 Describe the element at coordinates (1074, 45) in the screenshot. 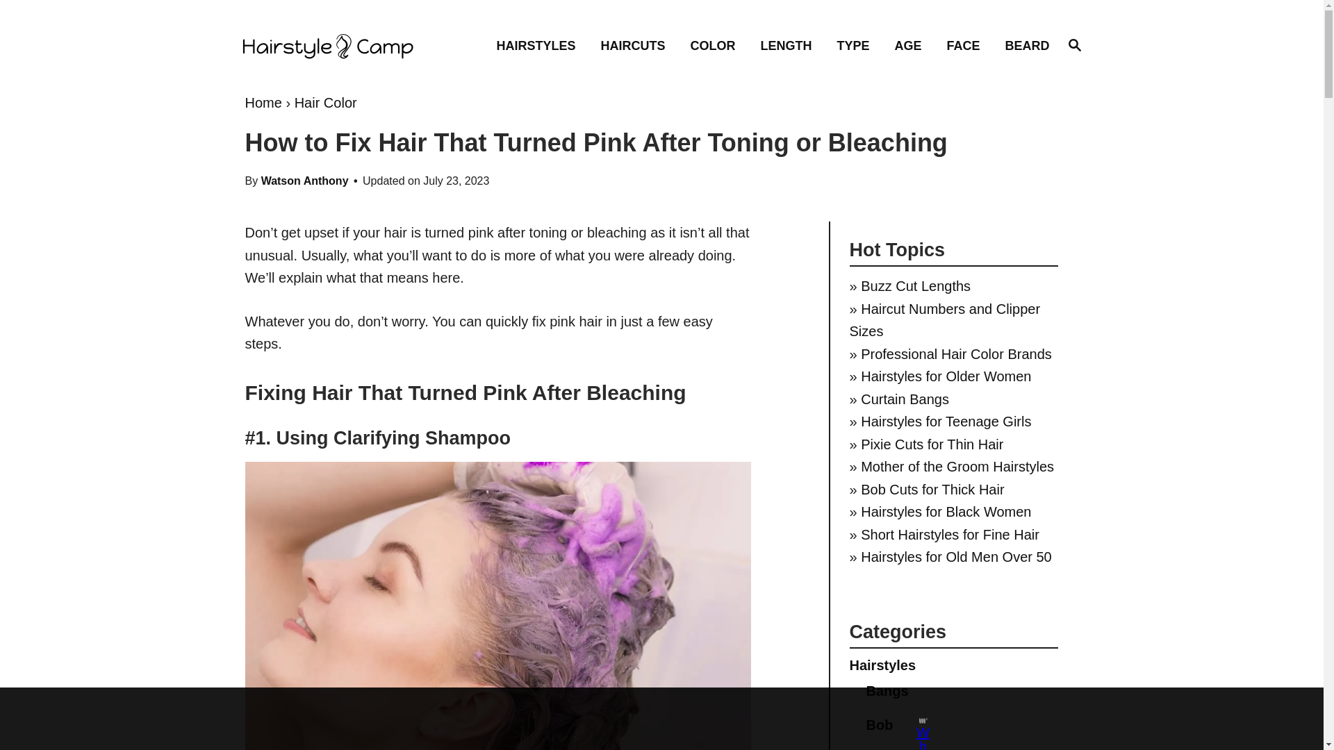

I see `COLOR` at that location.